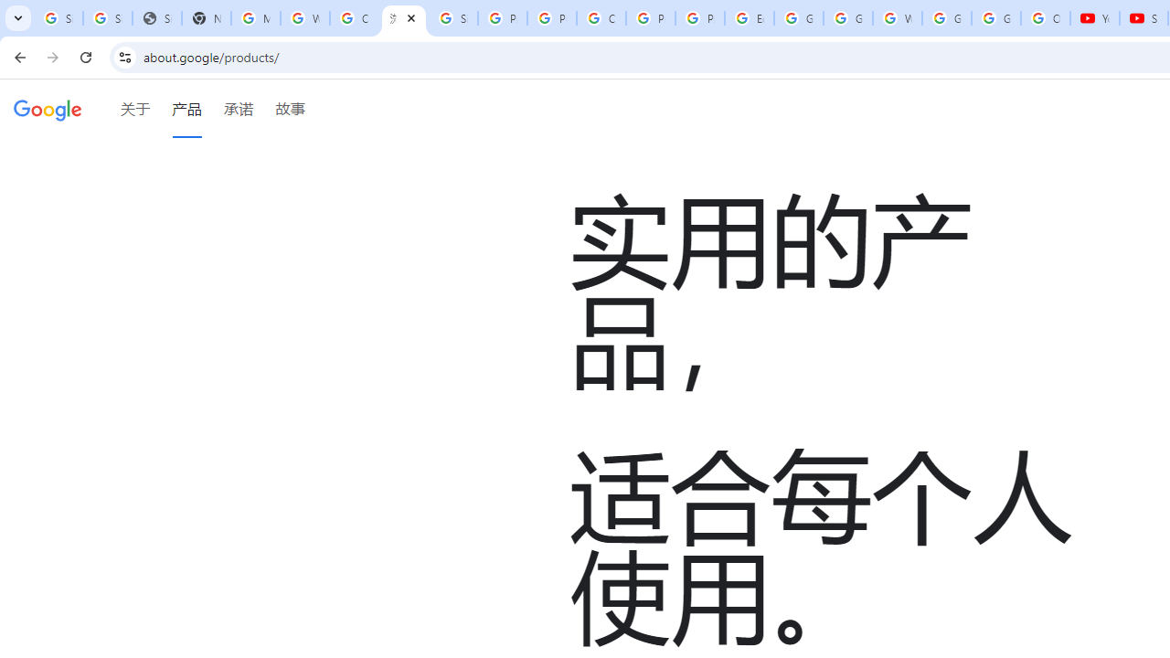 Image resolution: width=1170 pixels, height=658 pixels. Describe the element at coordinates (799, 18) in the screenshot. I see `Google Slides: Sign-in` at that location.